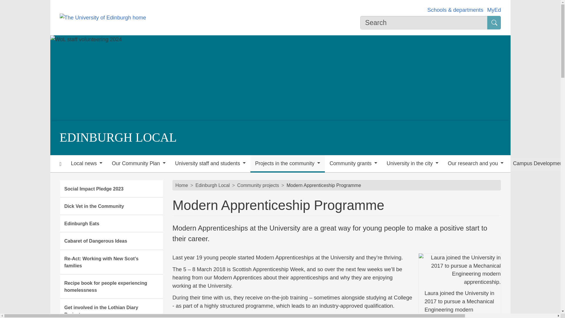  What do you see at coordinates (494, 23) in the screenshot?
I see `Submit search` at bounding box center [494, 23].